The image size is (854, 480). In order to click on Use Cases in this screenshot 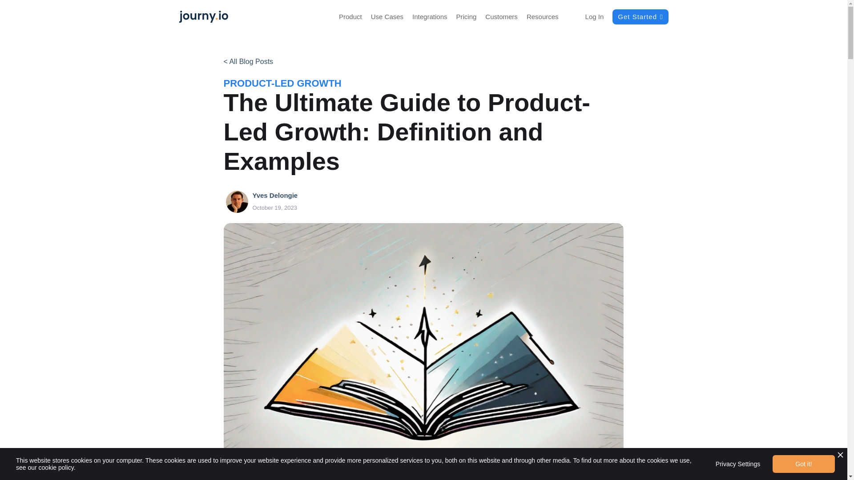, I will do `click(387, 17)`.